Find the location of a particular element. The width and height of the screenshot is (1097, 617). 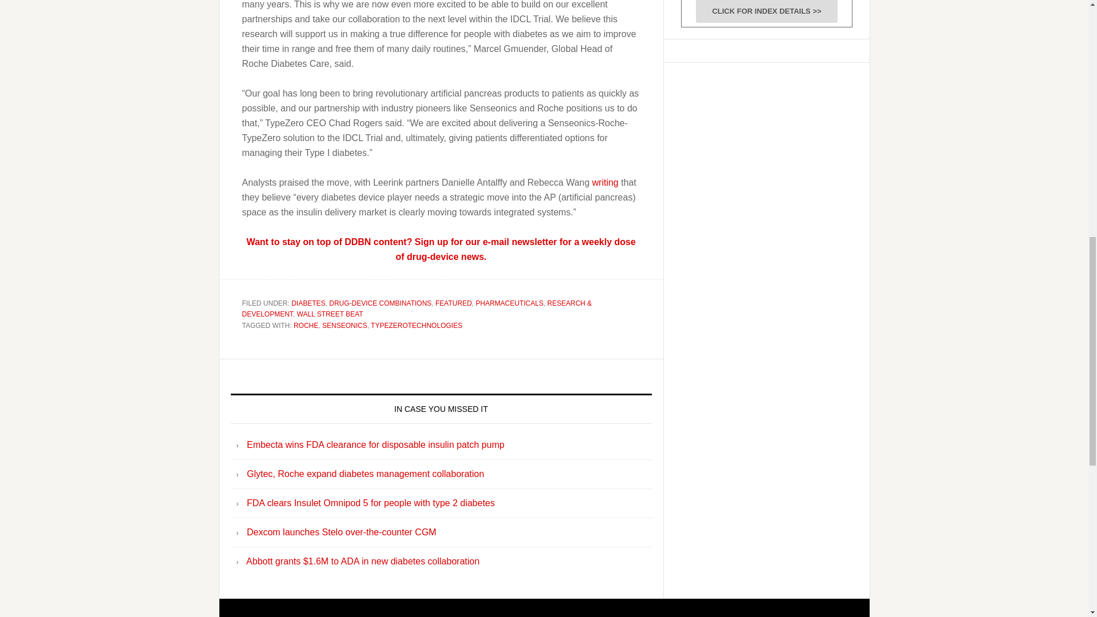

writing is located at coordinates (605, 182).